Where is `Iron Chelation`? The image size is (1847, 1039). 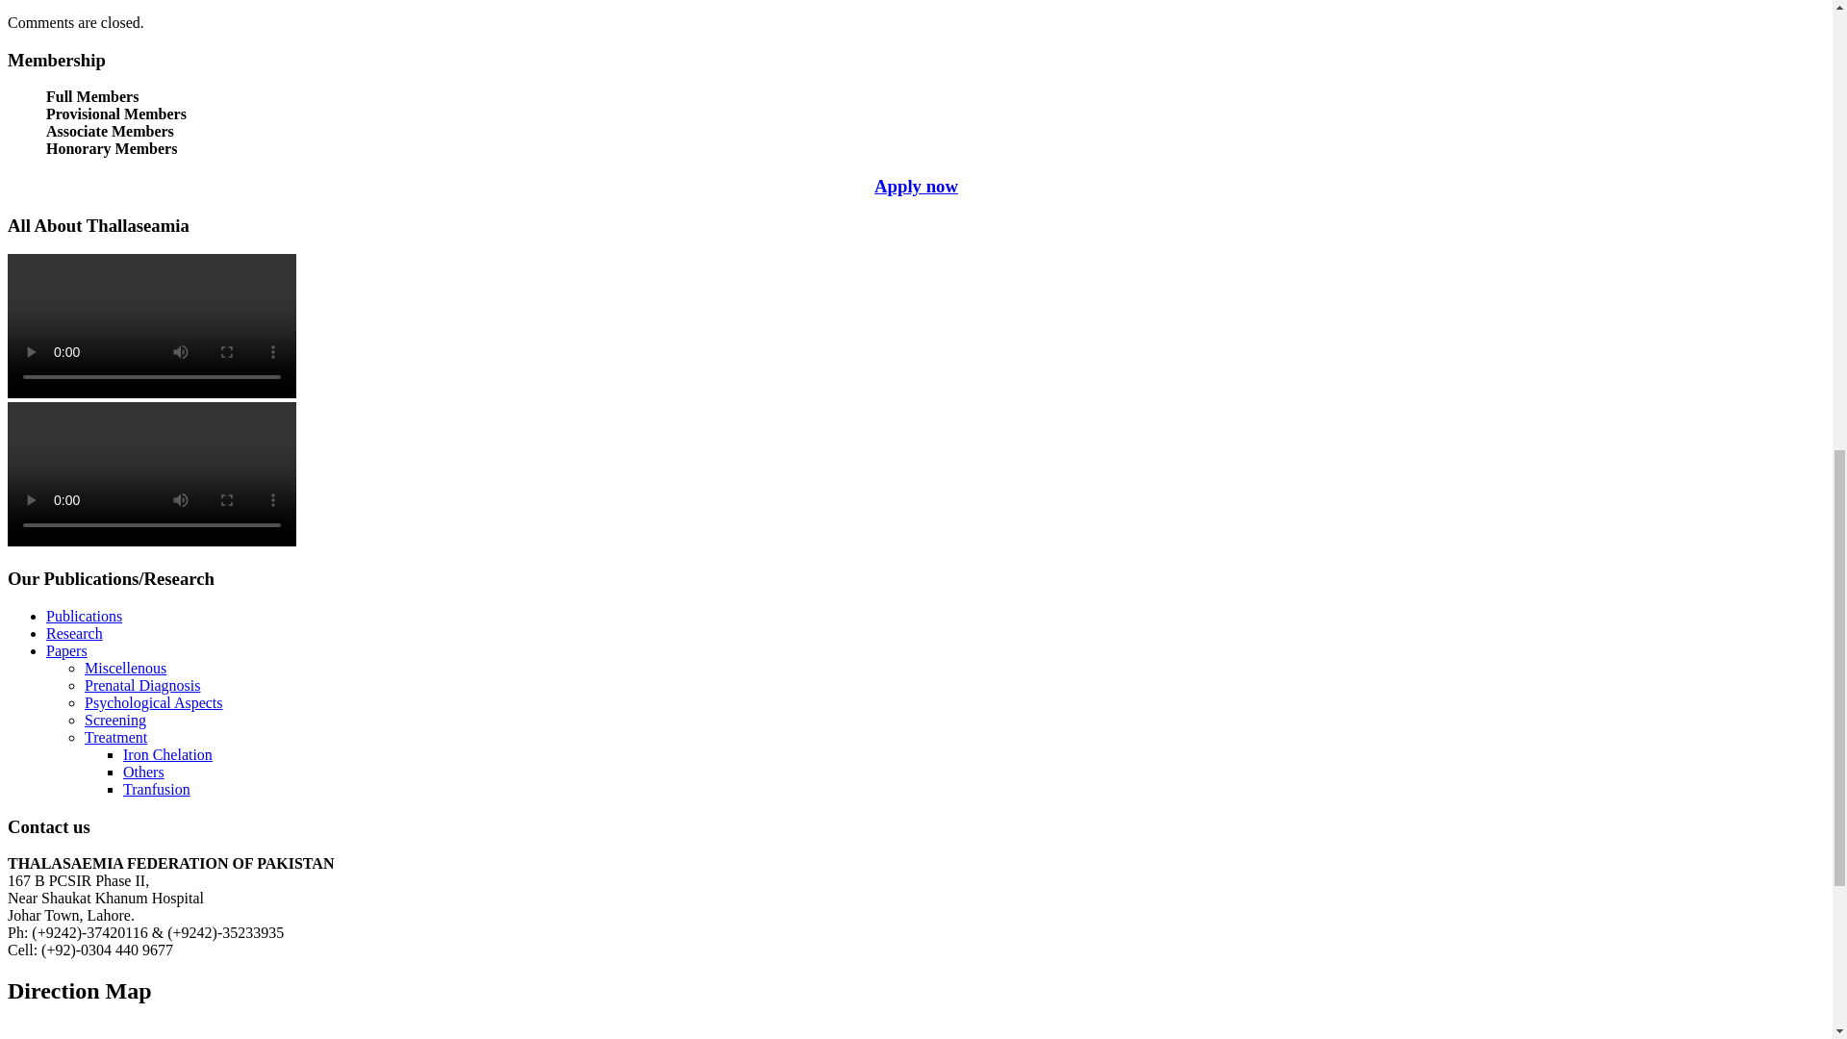
Iron Chelation is located at coordinates (167, 754).